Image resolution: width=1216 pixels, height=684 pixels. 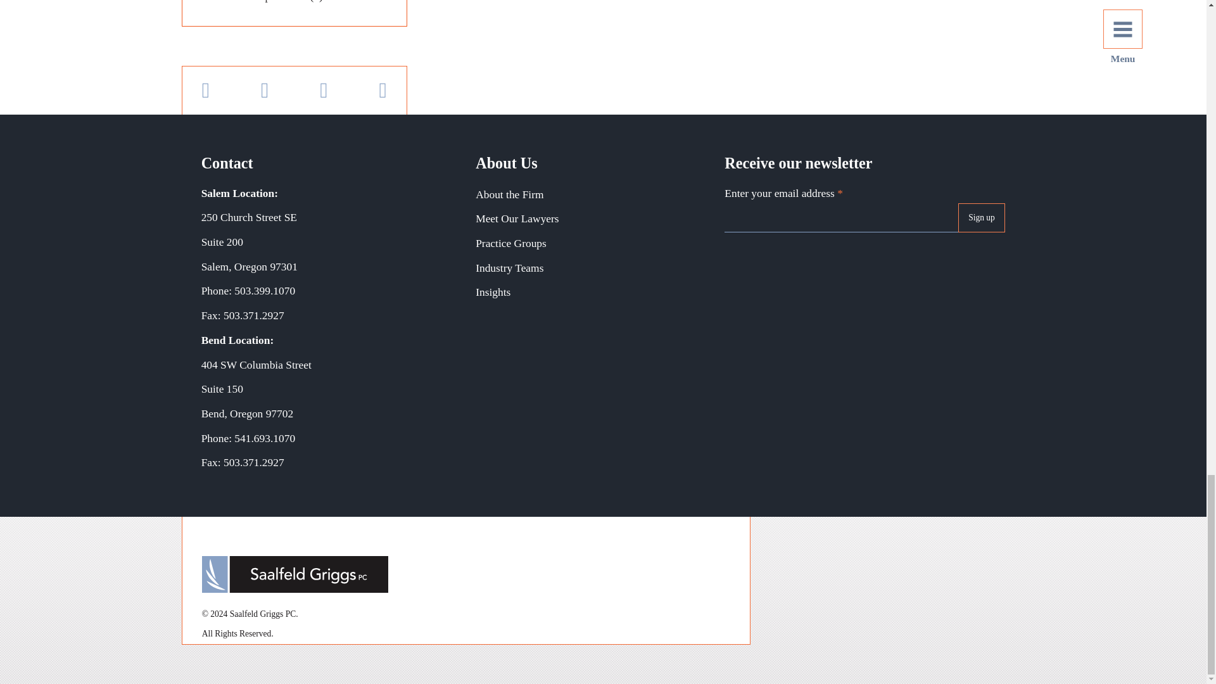 What do you see at coordinates (982, 218) in the screenshot?
I see `Sign up` at bounding box center [982, 218].